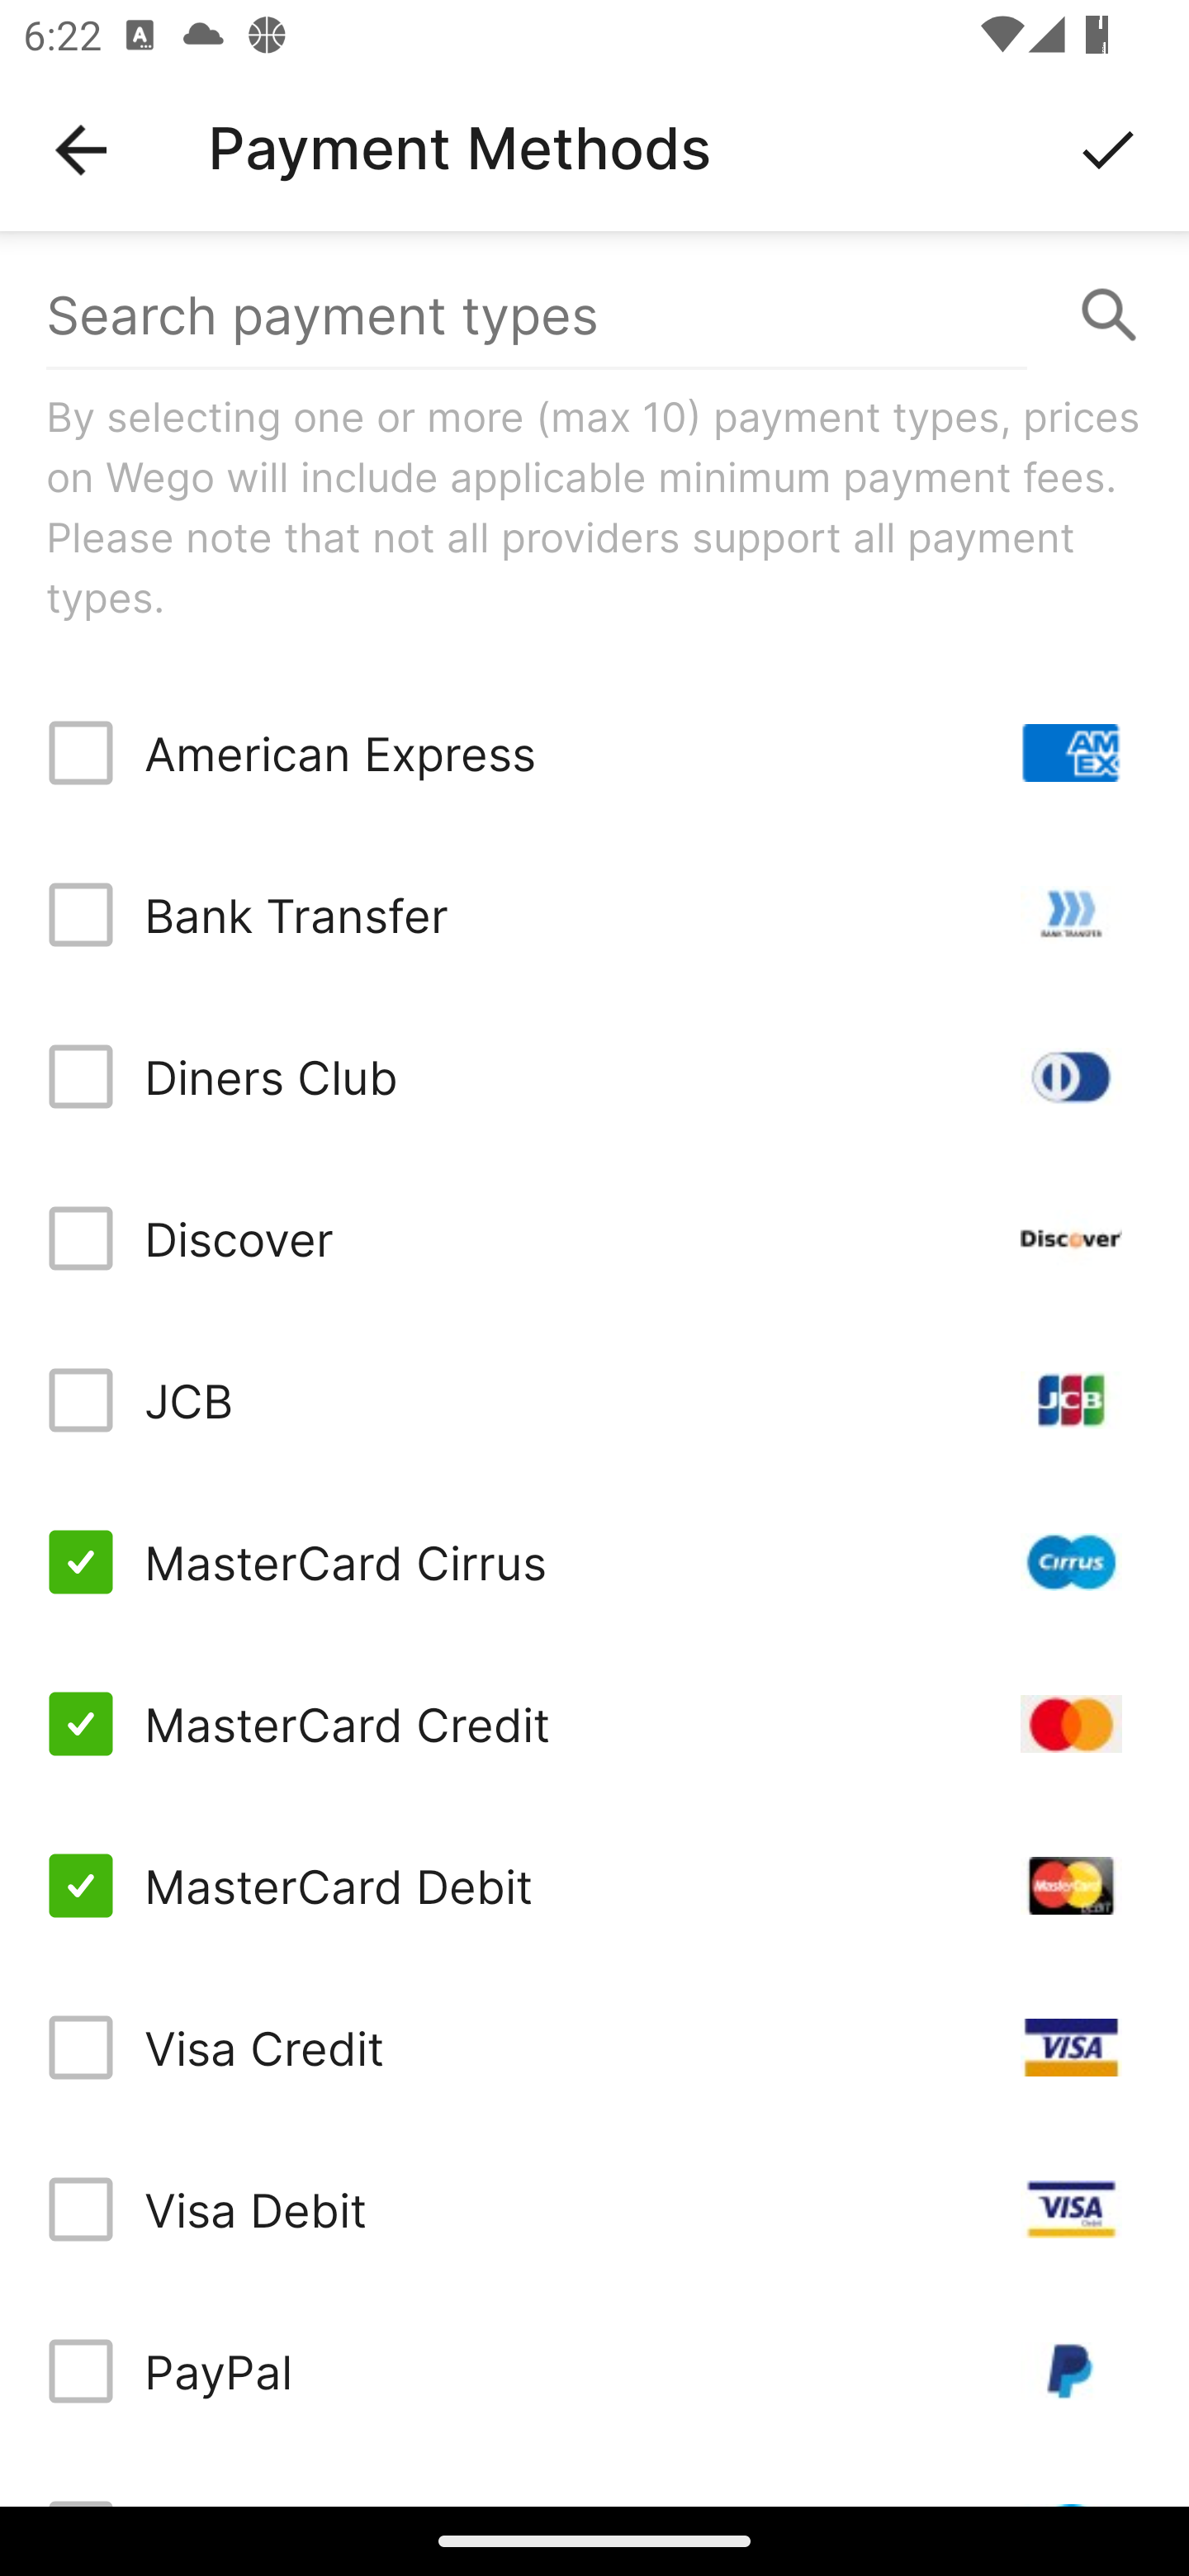  Describe the element at coordinates (594, 1077) in the screenshot. I see `Diners Club` at that location.